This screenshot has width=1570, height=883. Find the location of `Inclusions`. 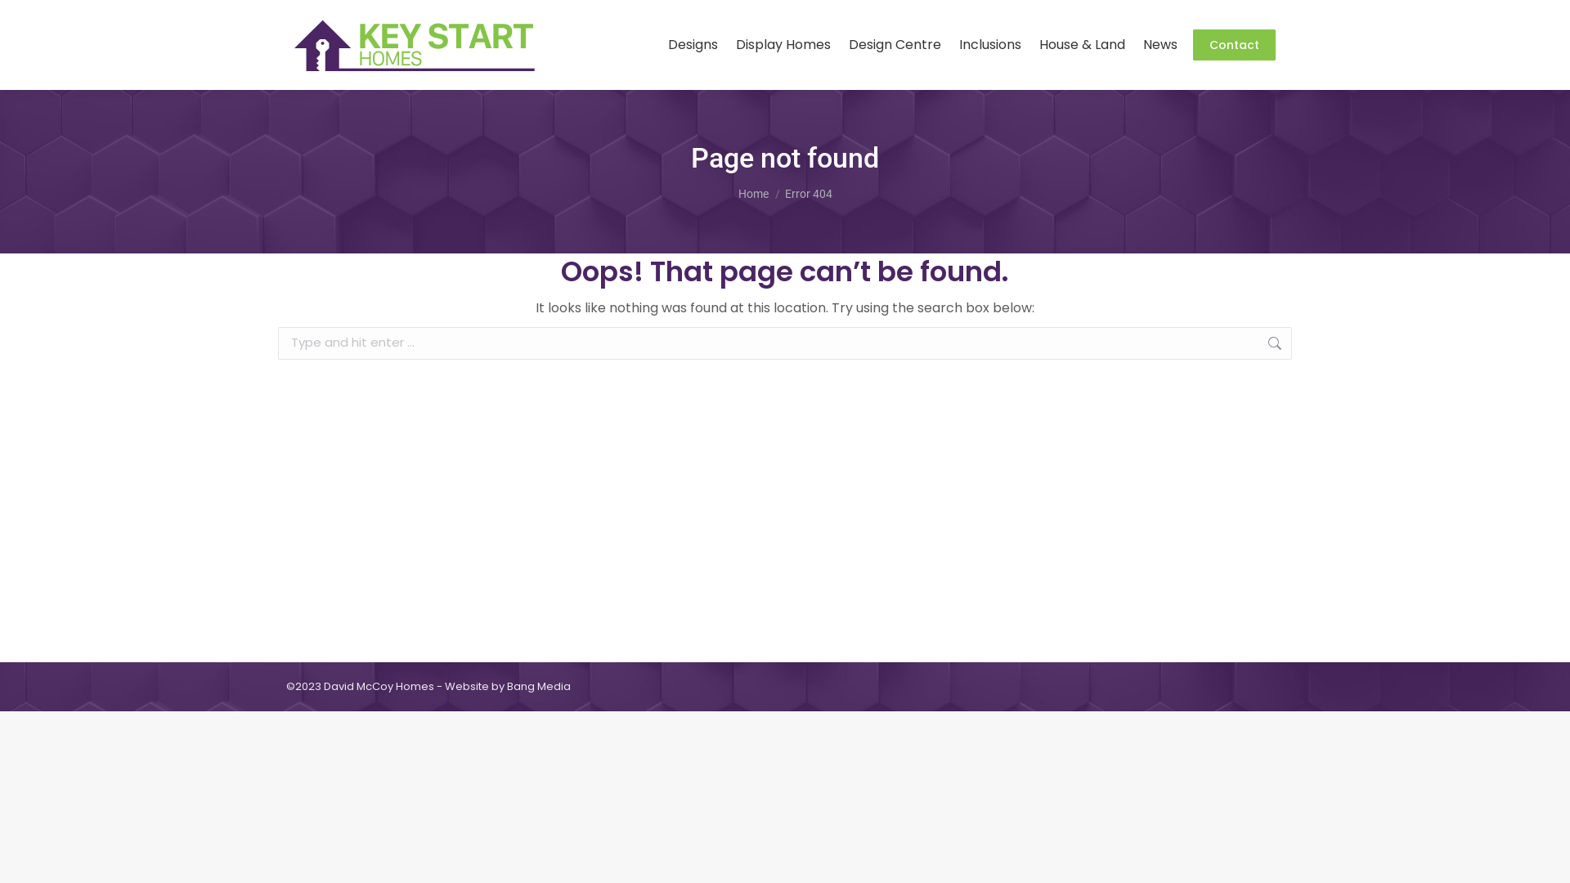

Inclusions is located at coordinates (990, 45).